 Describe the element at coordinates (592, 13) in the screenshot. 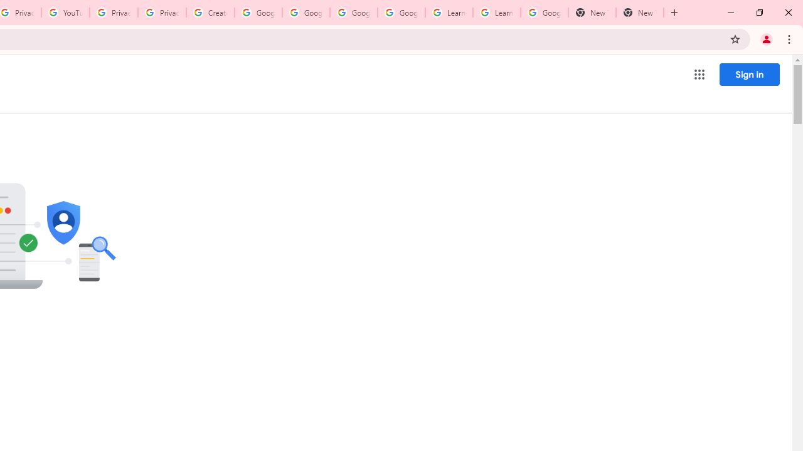

I see `New Tab` at that location.